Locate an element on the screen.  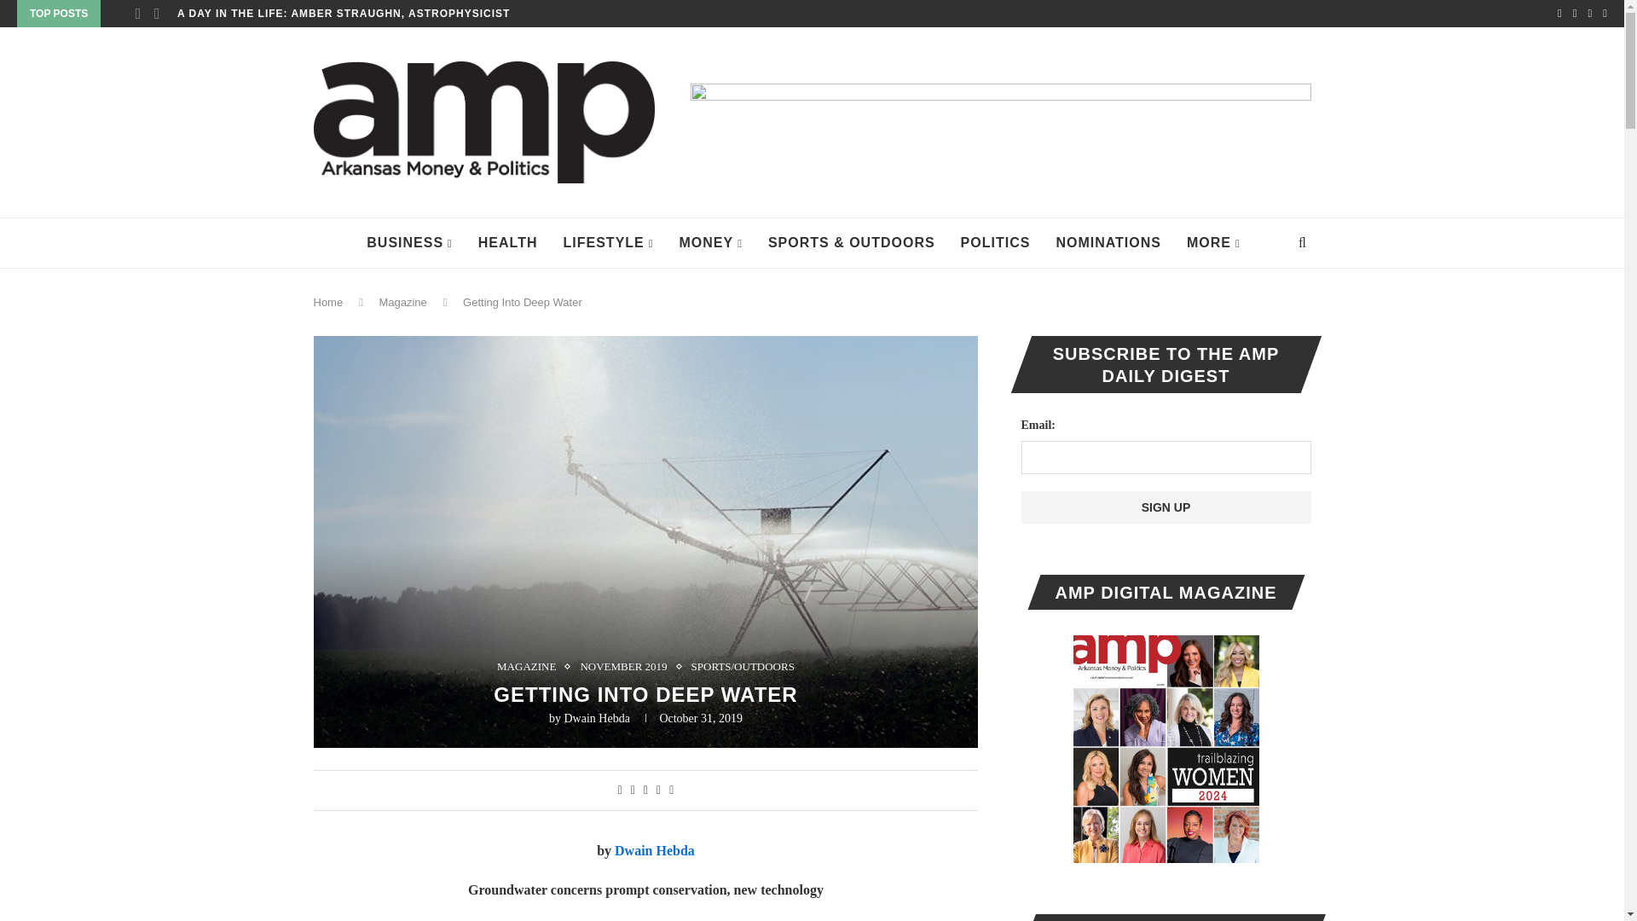
Sign up is located at coordinates (1166, 507).